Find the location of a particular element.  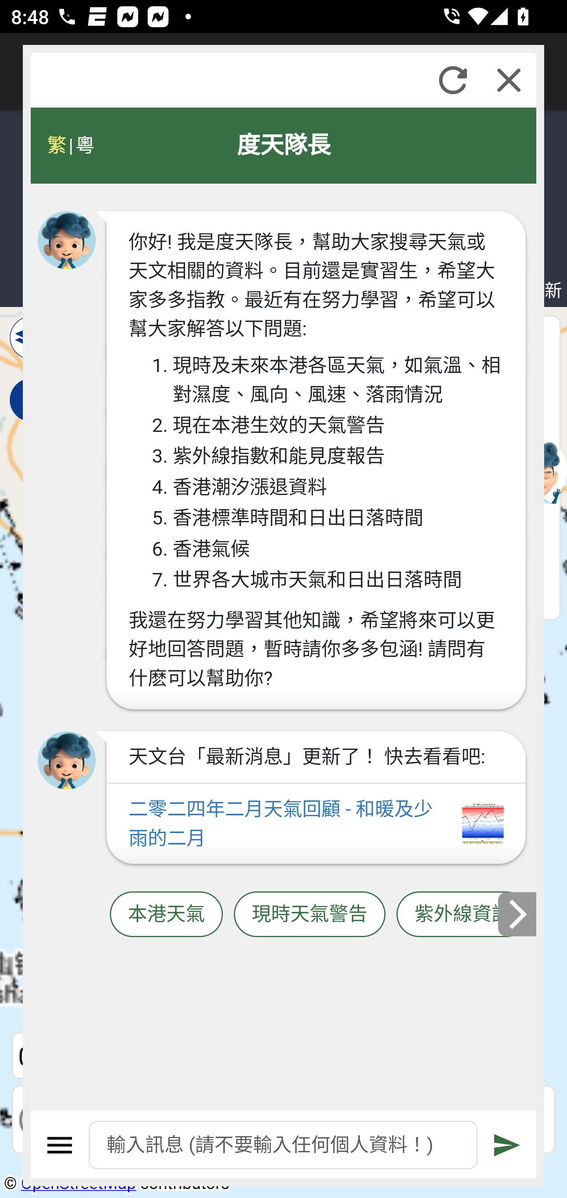

遞交 is located at coordinates (508, 1145).